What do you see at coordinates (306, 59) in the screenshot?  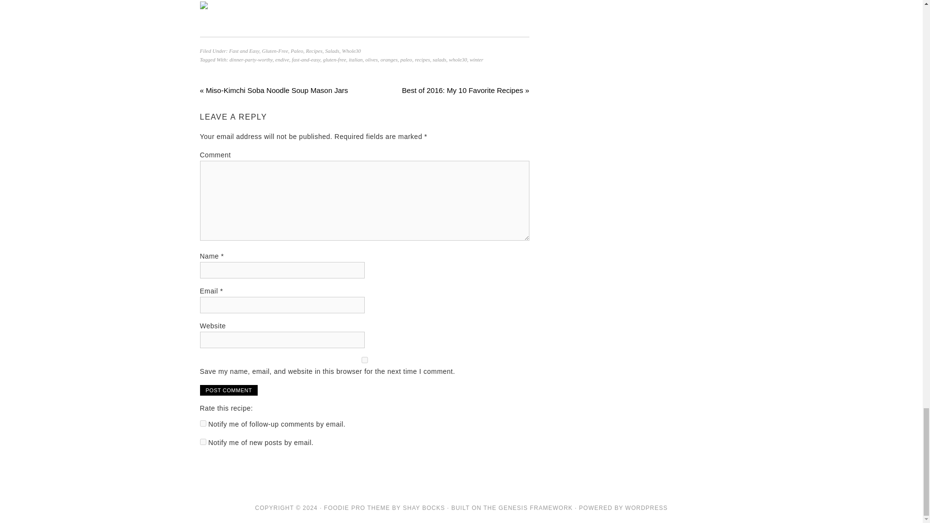 I see `fast-and-easy` at bounding box center [306, 59].